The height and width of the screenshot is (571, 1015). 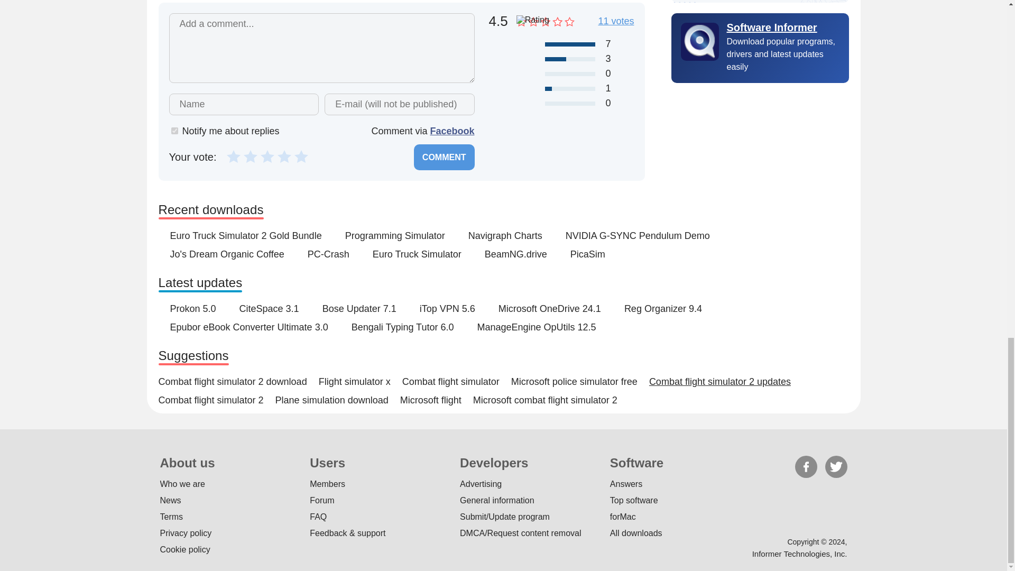 What do you see at coordinates (301, 155) in the screenshot?
I see `5` at bounding box center [301, 155].